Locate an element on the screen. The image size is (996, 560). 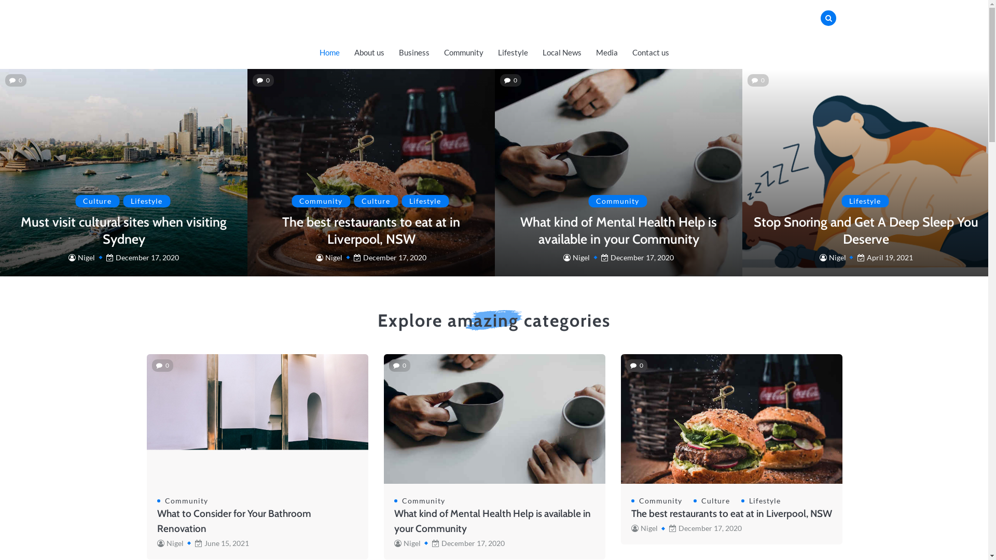
Community is located at coordinates (464, 53).